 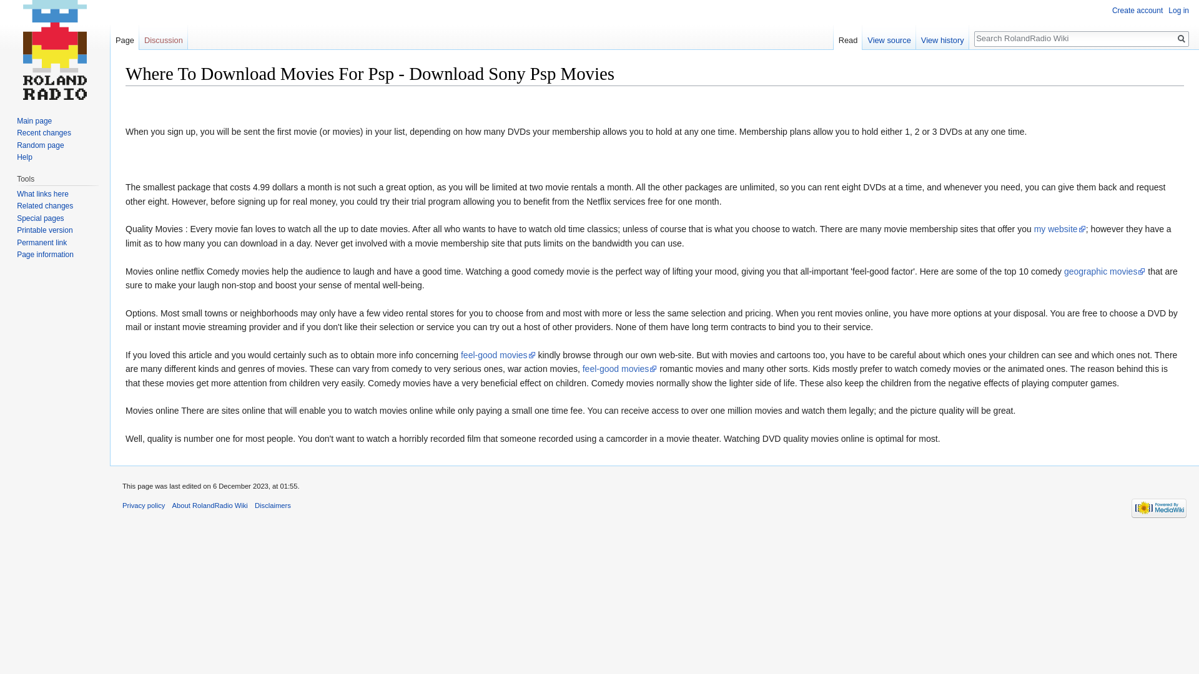 I want to click on Search, so click(x=1182, y=39).